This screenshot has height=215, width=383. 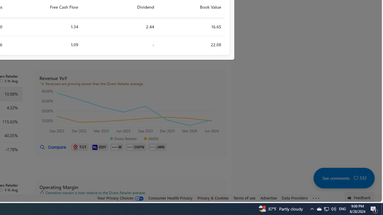 What do you see at coordinates (316, 198) in the screenshot?
I see `Class: oneFooter_seeMore-DS-EntryPoint1-1` at bounding box center [316, 198].